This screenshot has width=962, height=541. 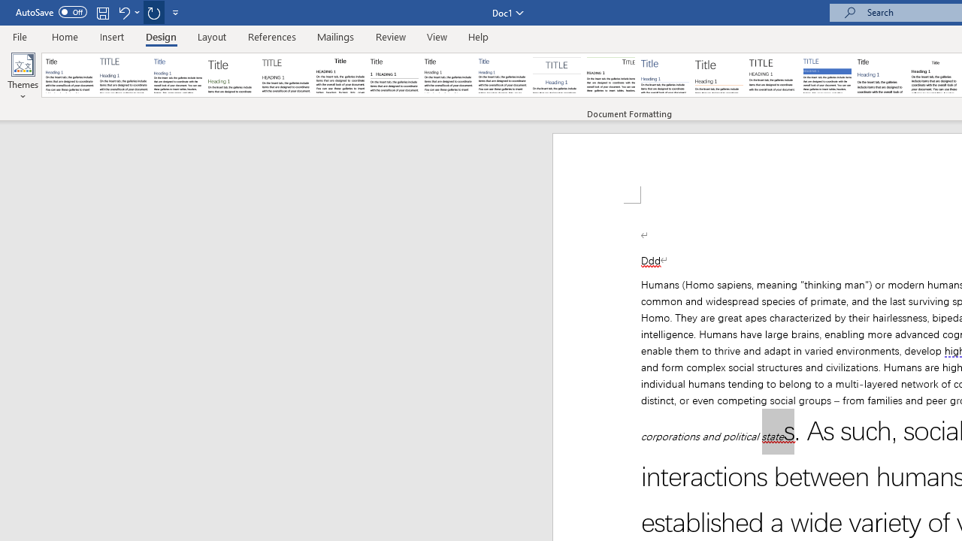 What do you see at coordinates (128, 12) in the screenshot?
I see `Undo Apply Quick Style Set` at bounding box center [128, 12].